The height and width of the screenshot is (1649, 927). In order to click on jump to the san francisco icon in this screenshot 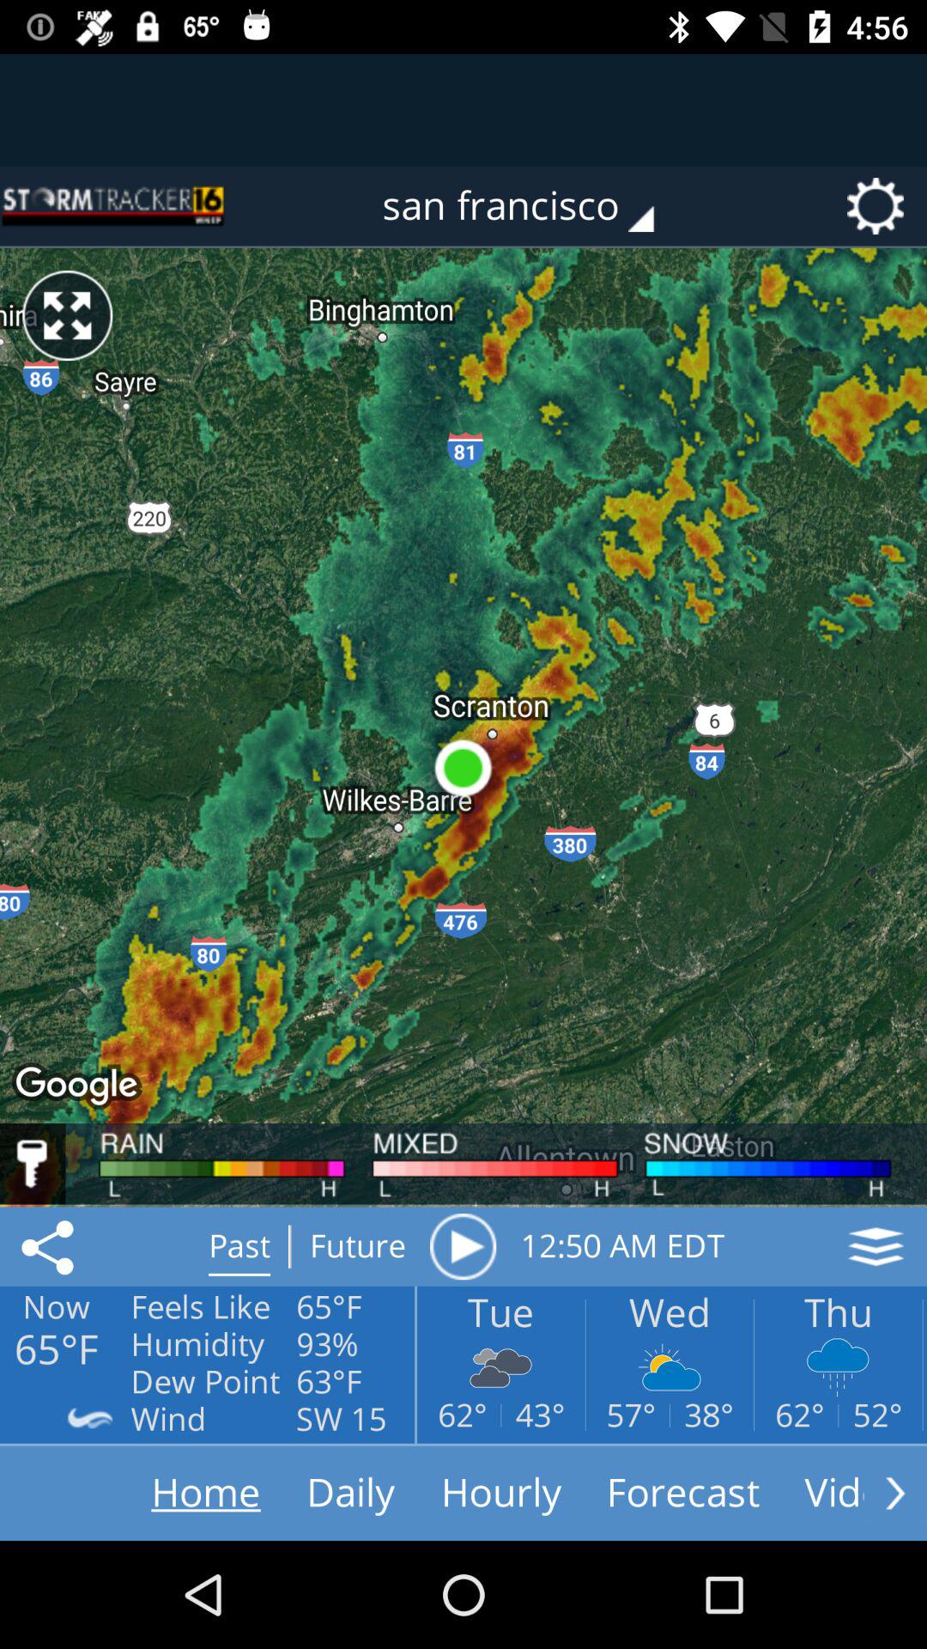, I will do `click(530, 206)`.